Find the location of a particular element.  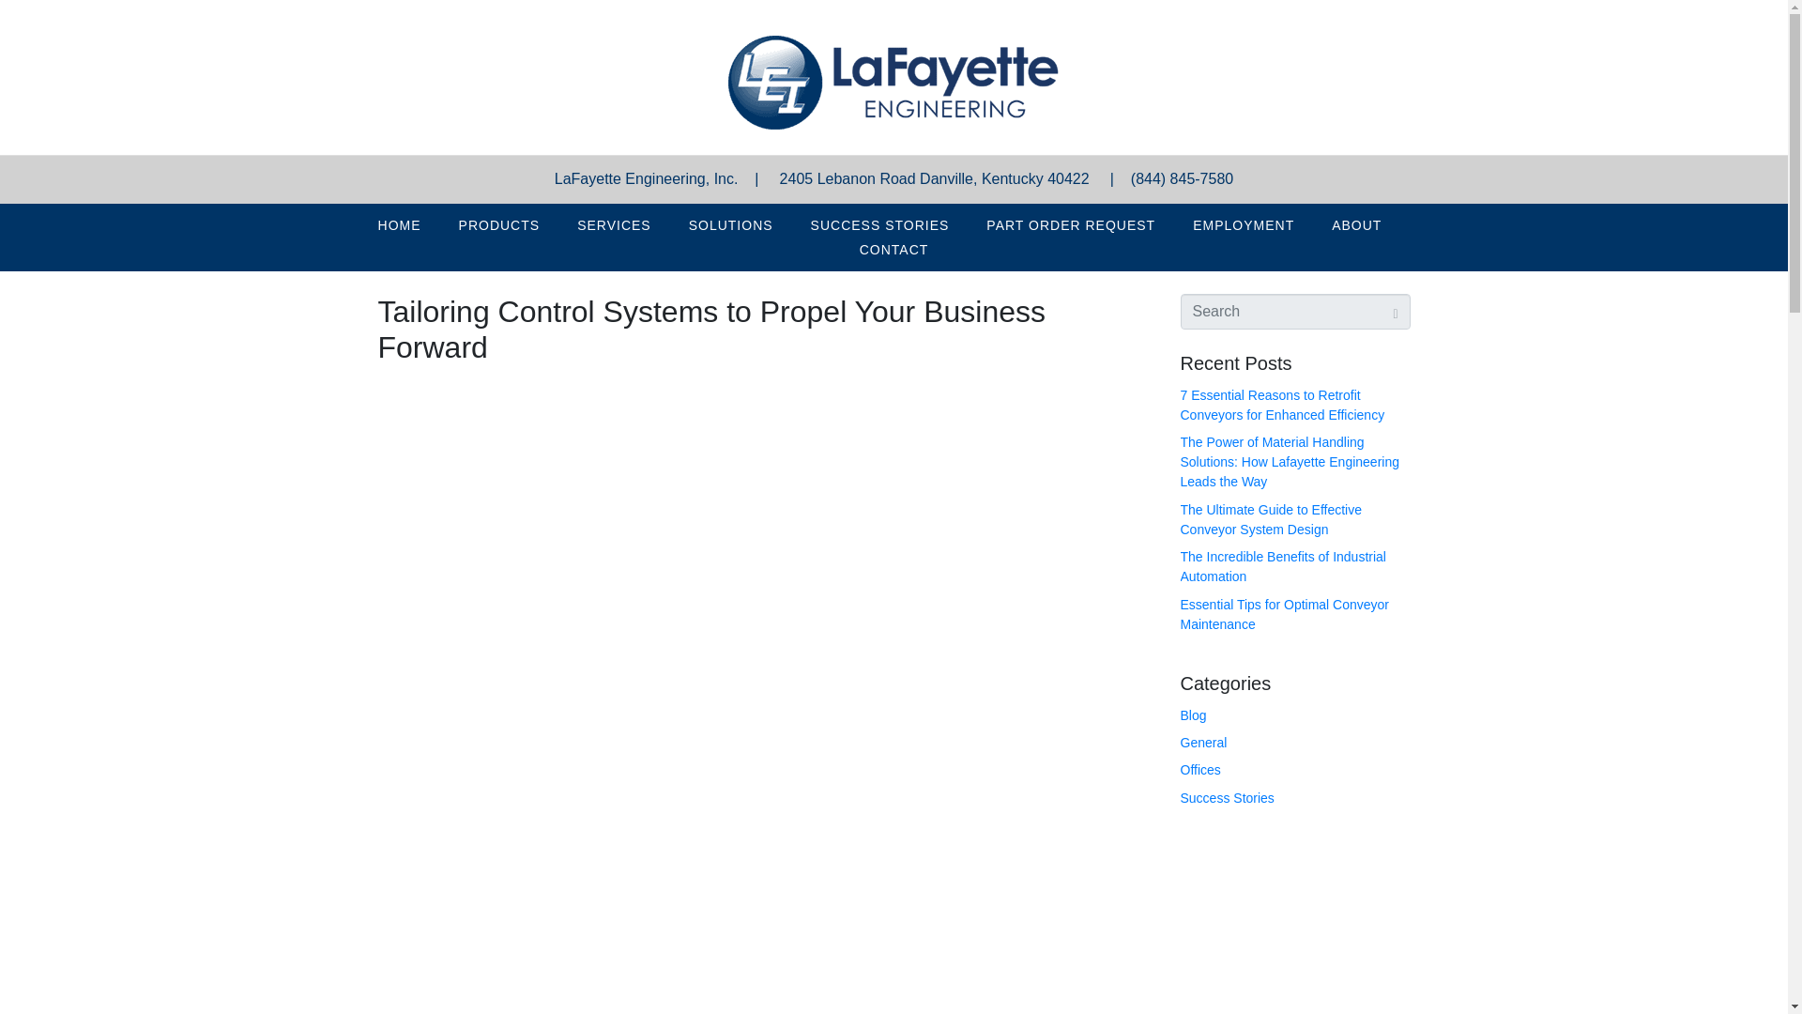

SOLUTIONS is located at coordinates (731, 224).